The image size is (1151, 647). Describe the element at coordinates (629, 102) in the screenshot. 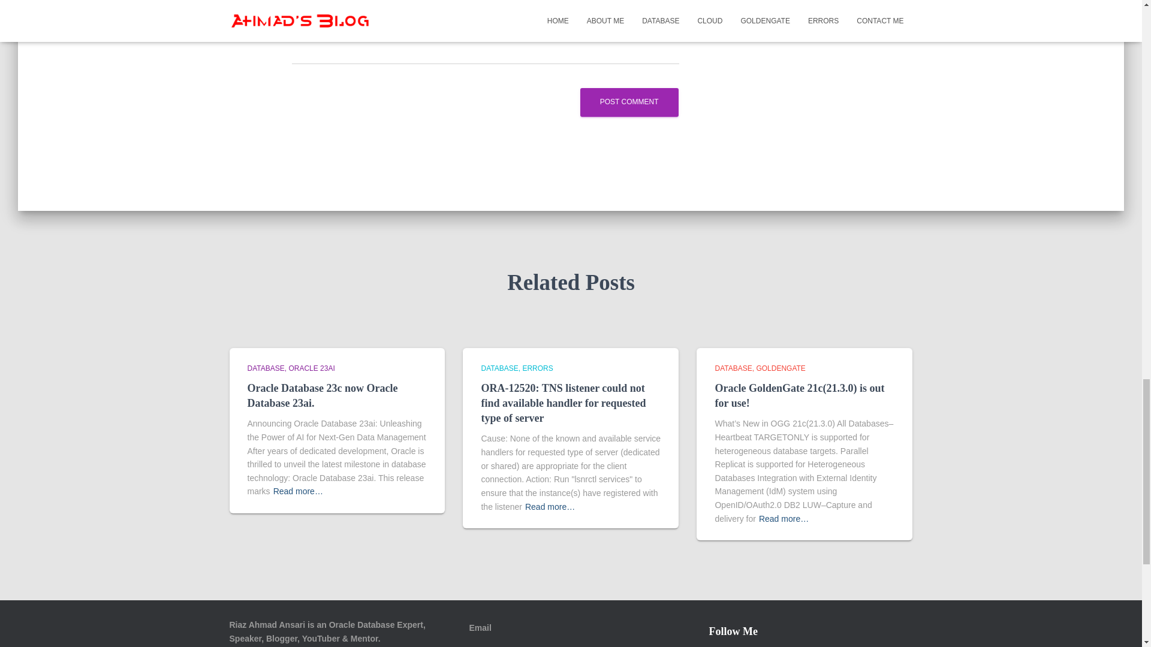

I see `Post Comment` at that location.